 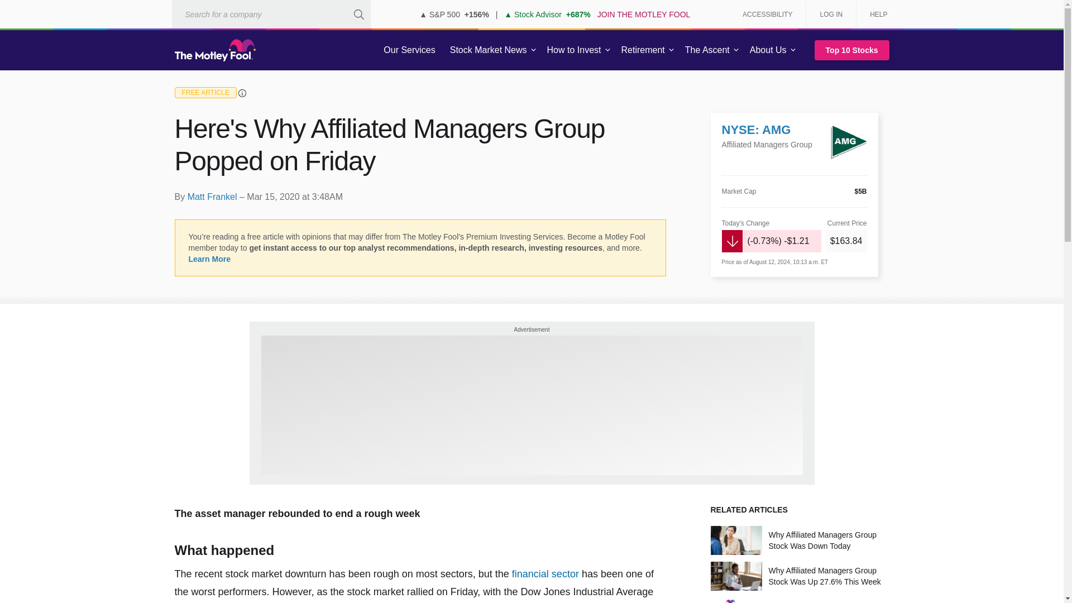 What do you see at coordinates (574, 50) in the screenshot?
I see `How to Invest` at bounding box center [574, 50].